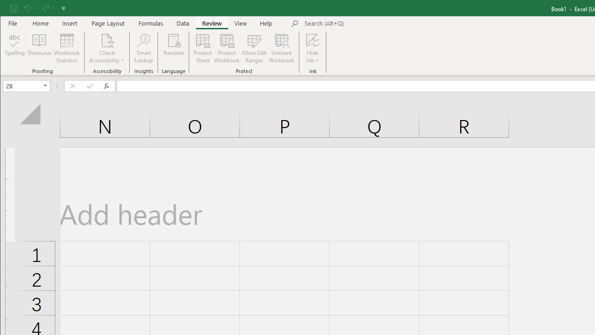 The image size is (595, 335). What do you see at coordinates (13, 23) in the screenshot?
I see `File Tab` at bounding box center [13, 23].